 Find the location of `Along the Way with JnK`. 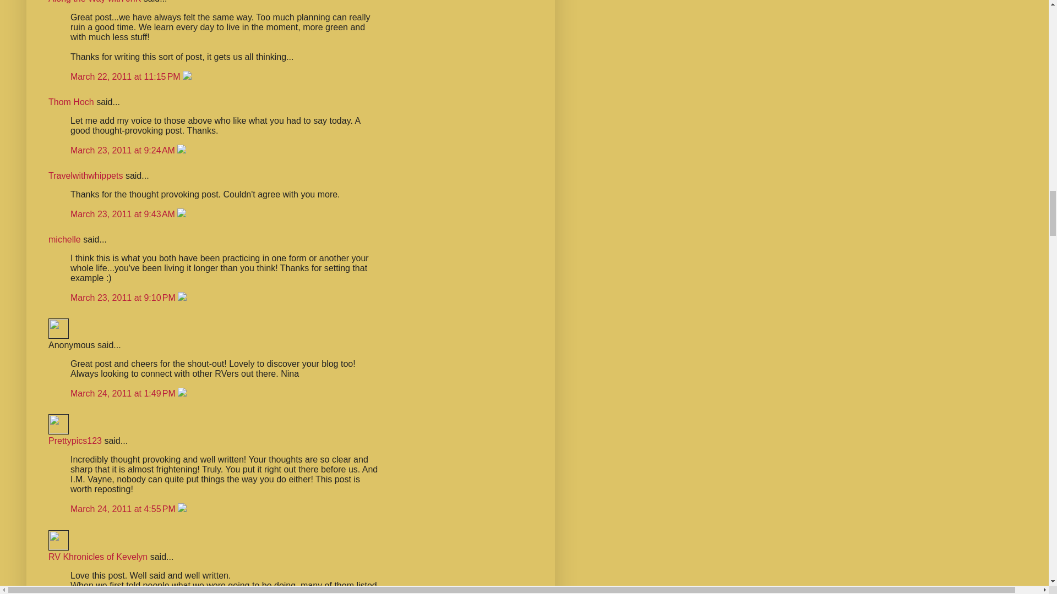

Along the Way with JnK is located at coordinates (95, 2).